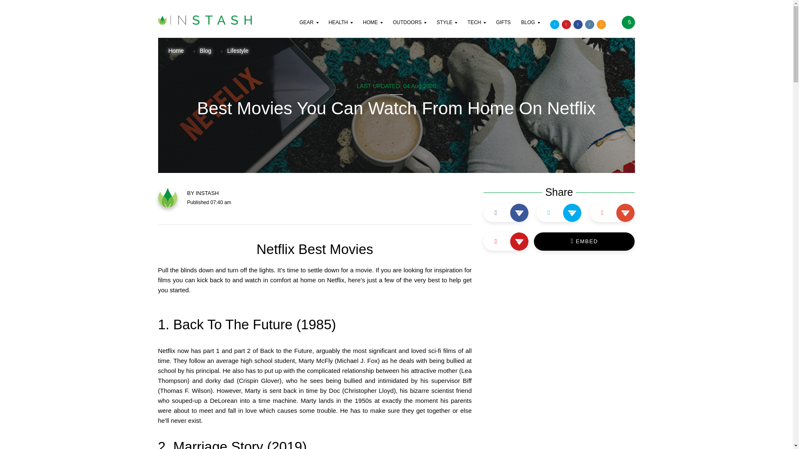  Describe the element at coordinates (410, 28) in the screenshot. I see `OUTDOORS` at that location.